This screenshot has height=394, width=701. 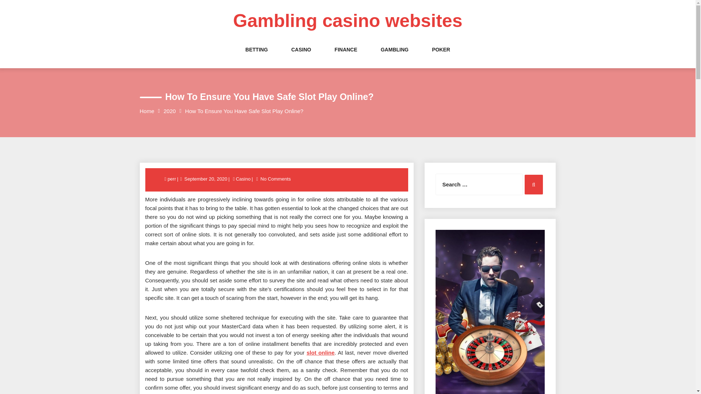 I want to click on CASINO, so click(x=301, y=57).